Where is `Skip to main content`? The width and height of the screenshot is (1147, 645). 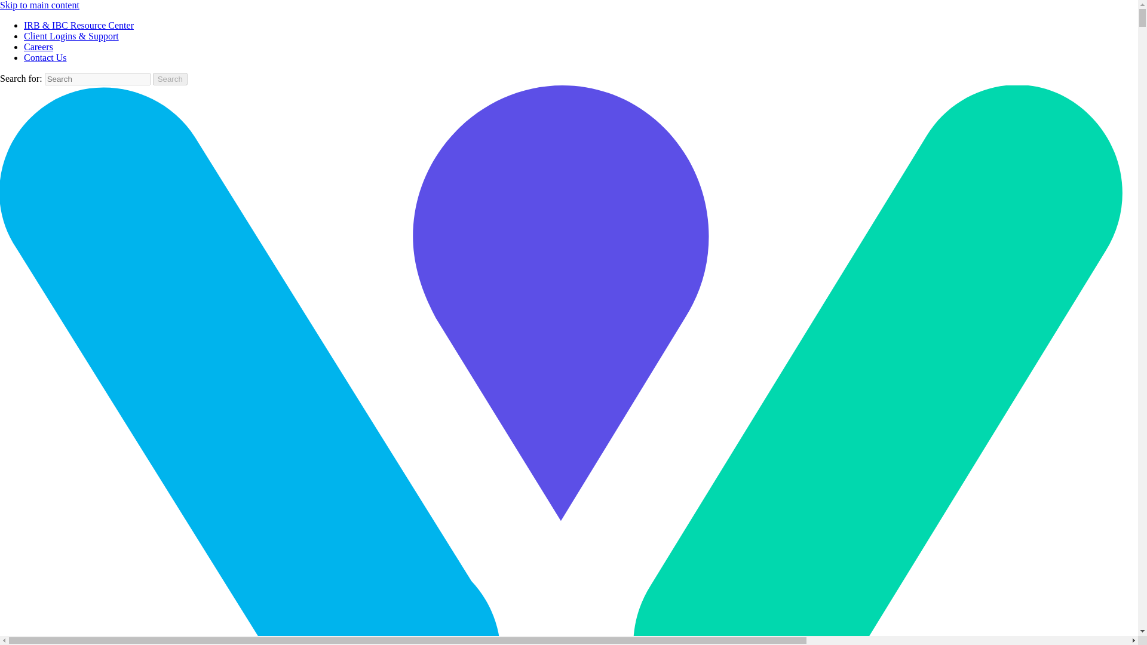 Skip to main content is located at coordinates (39, 5).